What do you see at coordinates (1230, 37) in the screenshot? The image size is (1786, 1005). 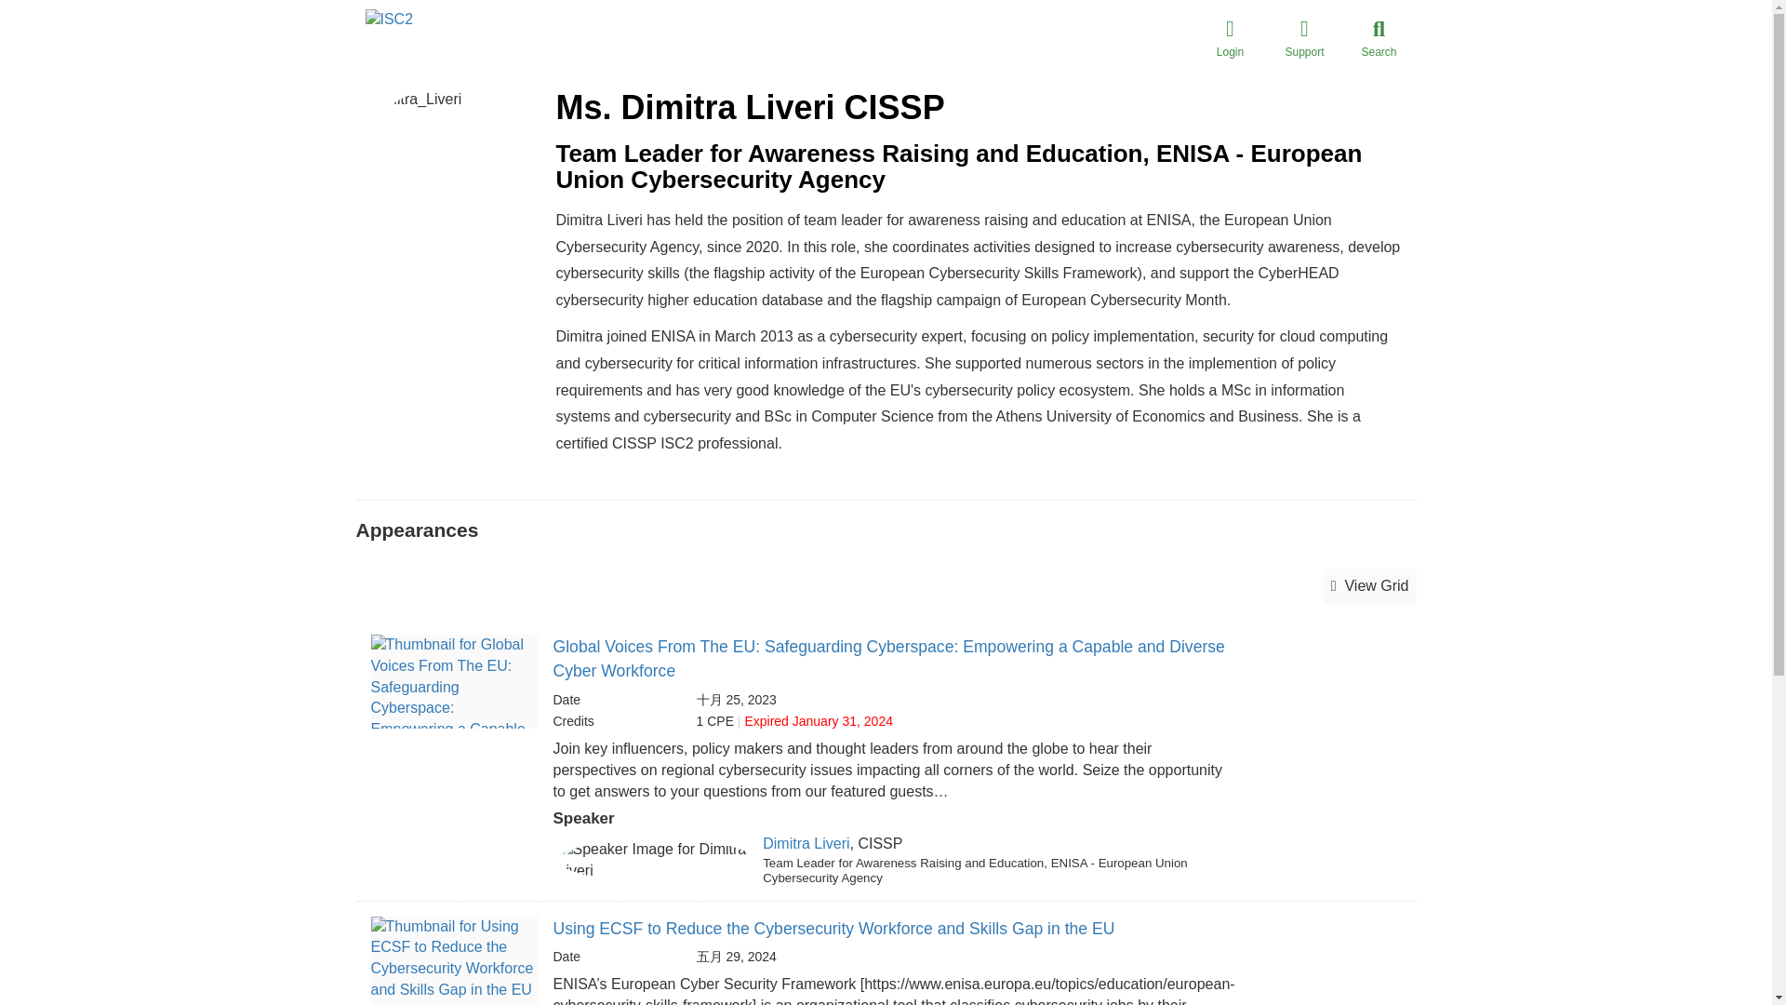 I see `Login` at bounding box center [1230, 37].